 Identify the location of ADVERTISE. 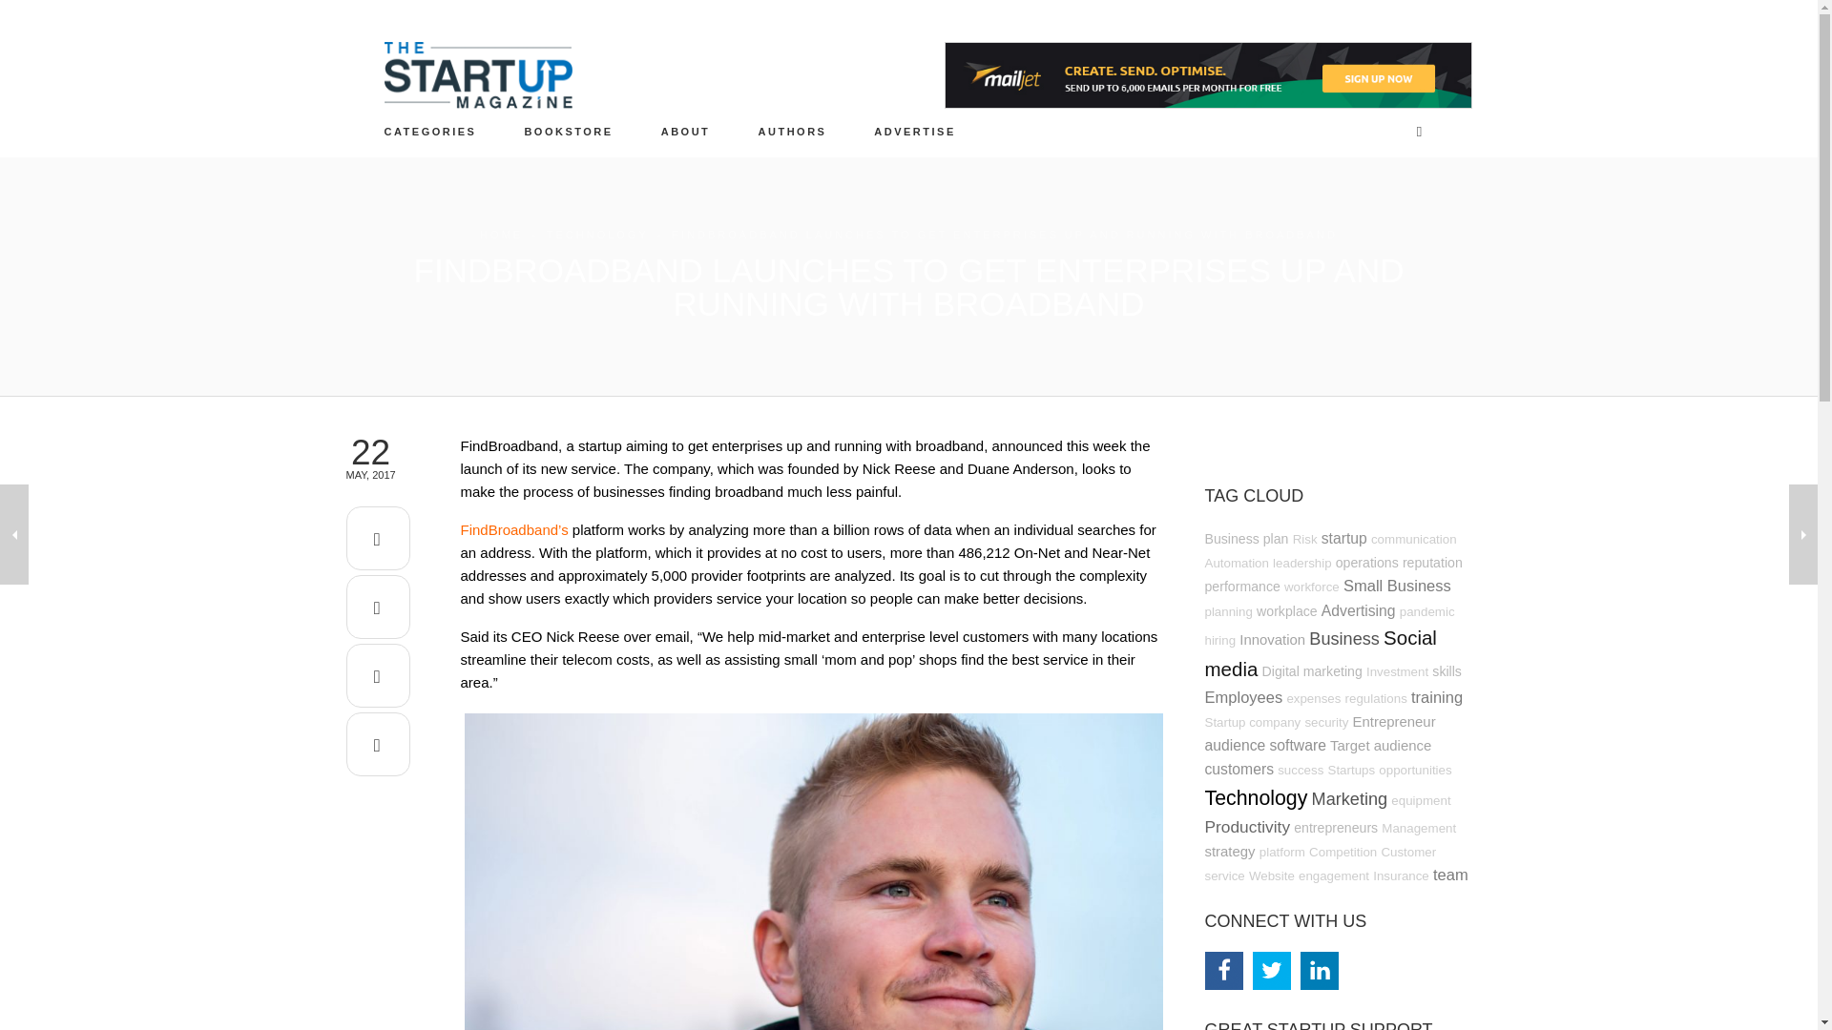
(916, 131).